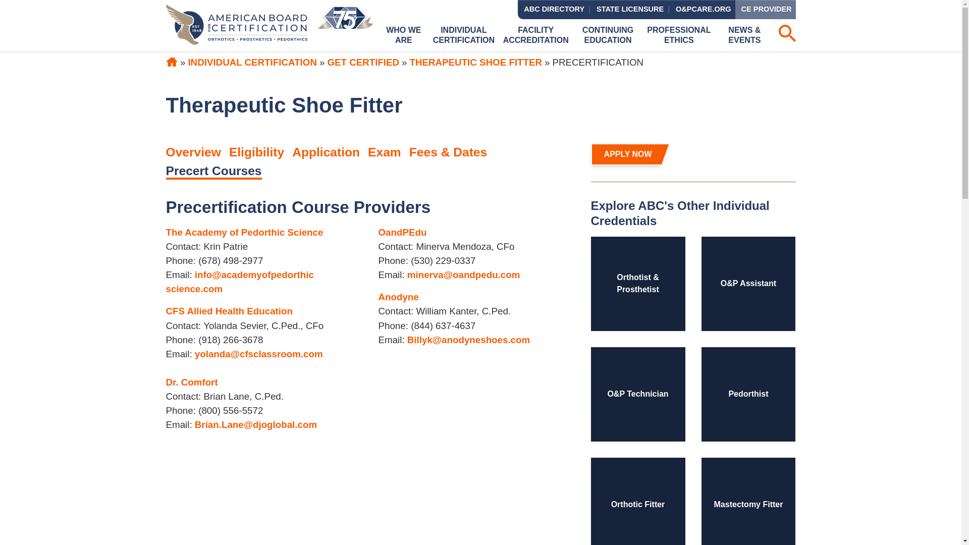  What do you see at coordinates (536, 35) in the screenshot?
I see `FACILITY ACCREDITATION` at bounding box center [536, 35].